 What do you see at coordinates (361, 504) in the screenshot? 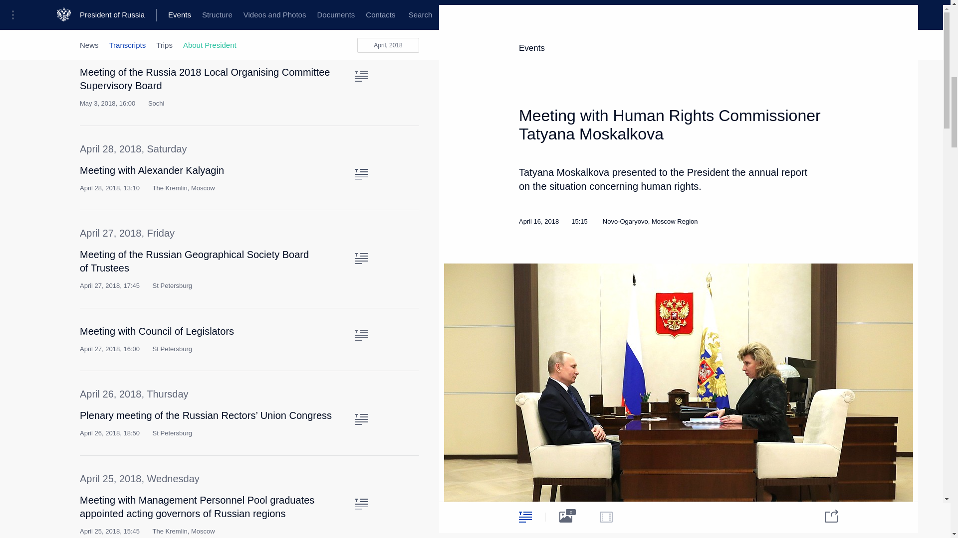
I see `Text of the article` at bounding box center [361, 504].